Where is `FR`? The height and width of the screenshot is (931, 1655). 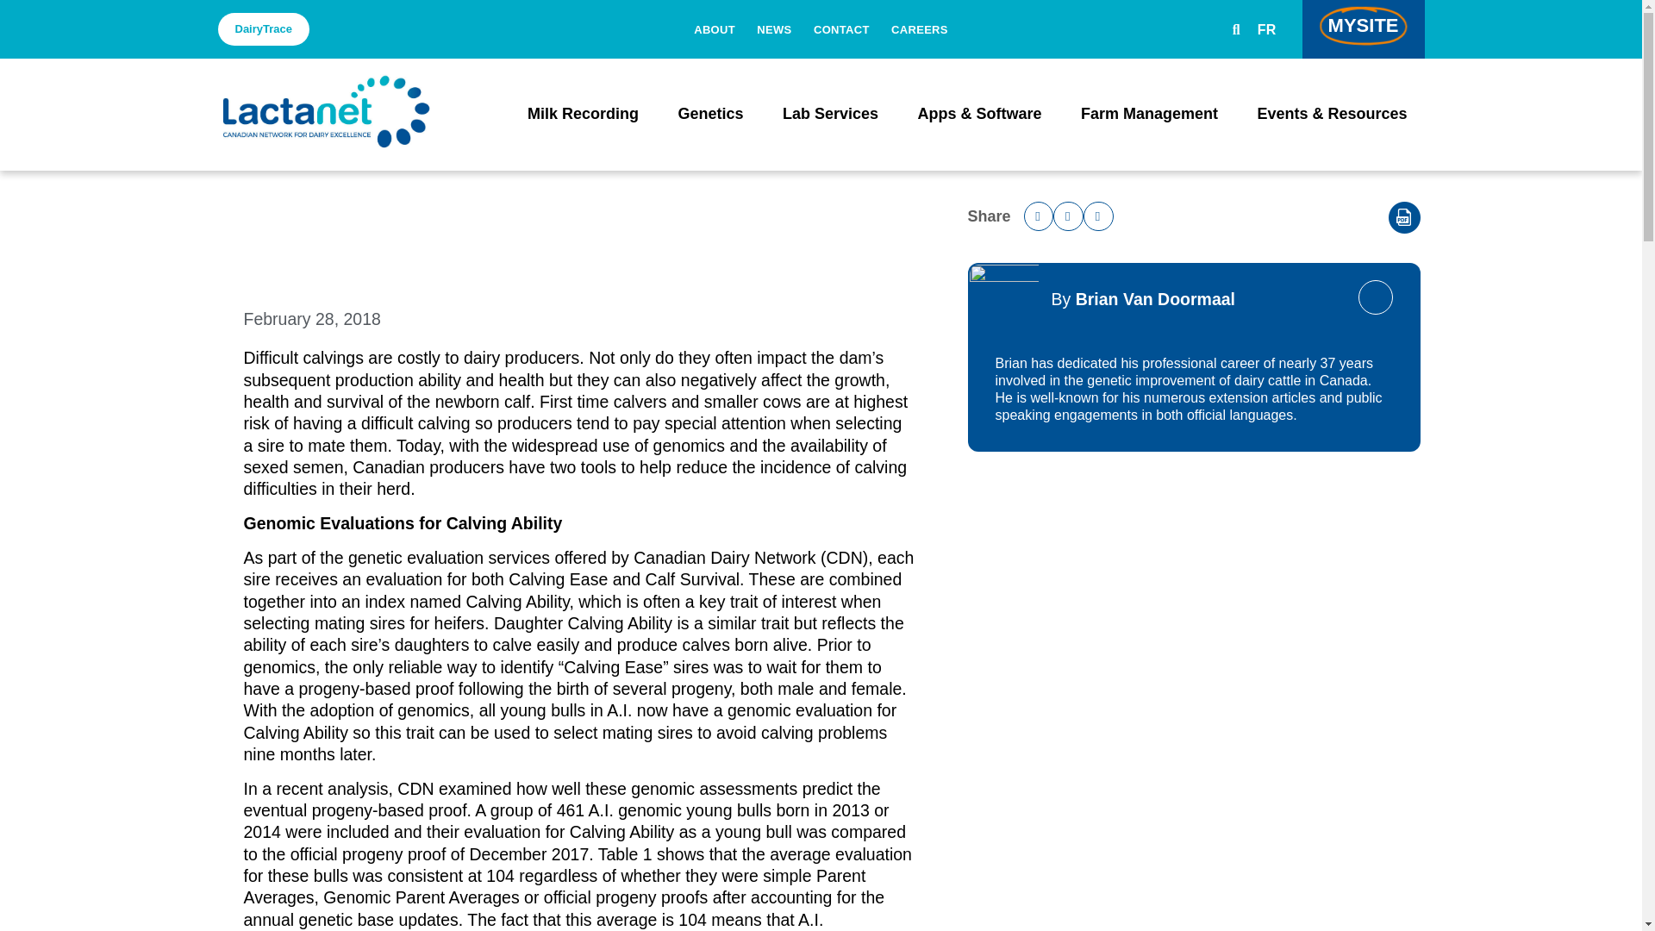 FR is located at coordinates (1267, 29).